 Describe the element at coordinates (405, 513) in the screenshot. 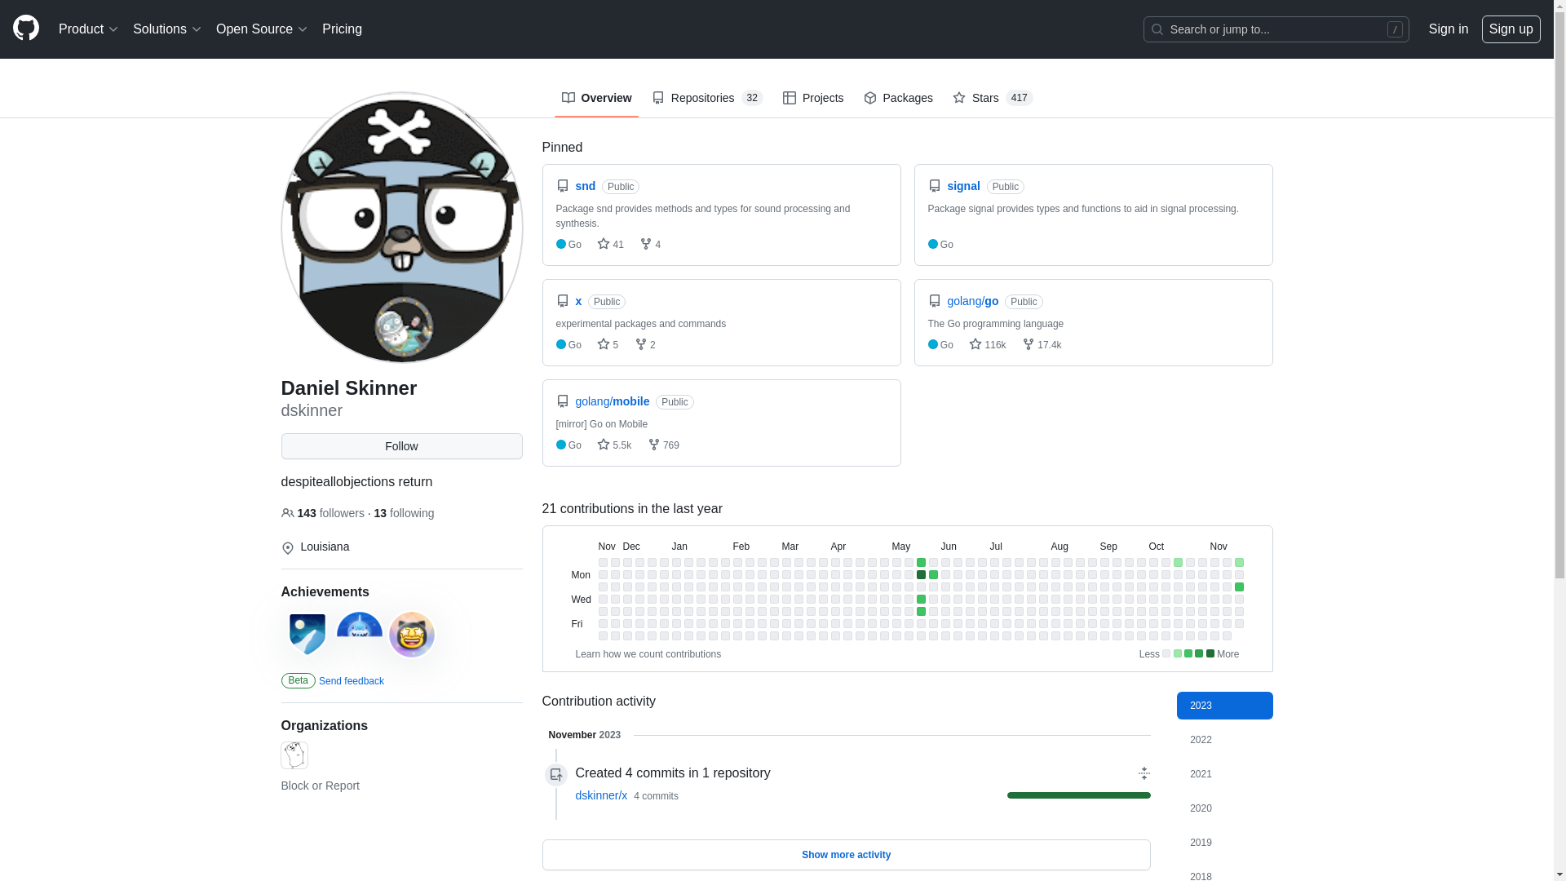

I see `13 following` at that location.